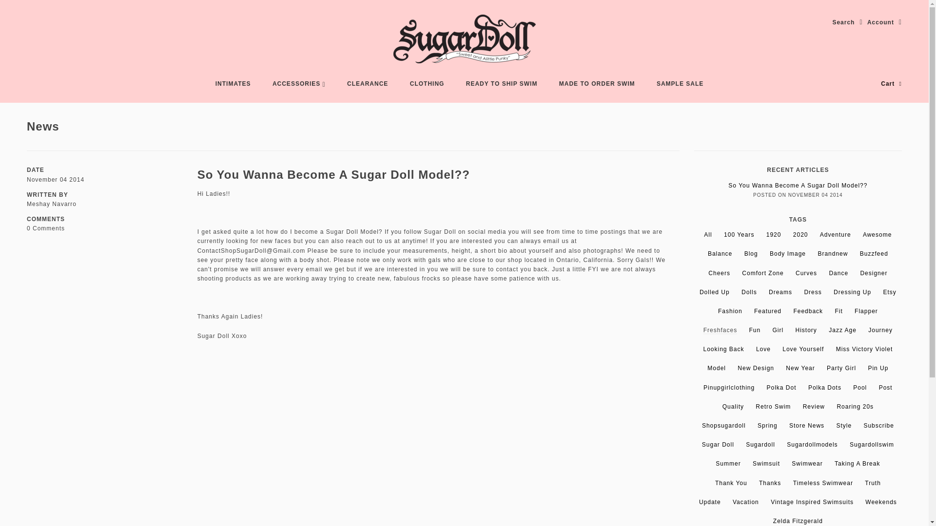  Describe the element at coordinates (720, 254) in the screenshot. I see `Narrow search to articles also having tag balance` at that location.